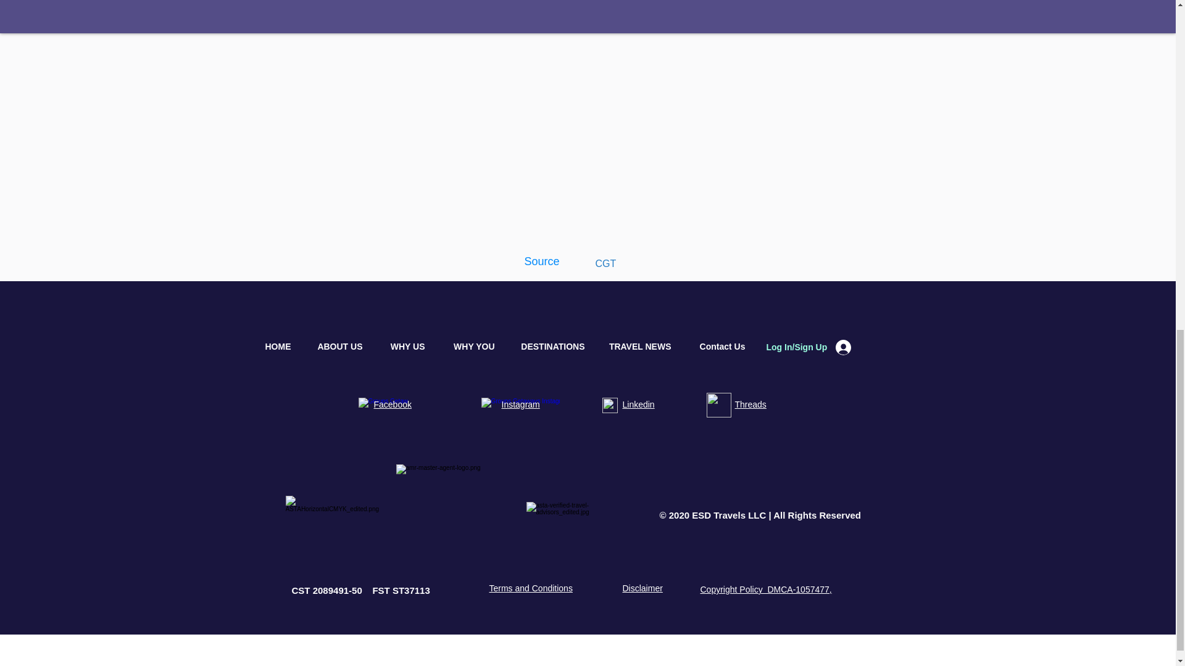  I want to click on DESTINATIONS, so click(548, 346).